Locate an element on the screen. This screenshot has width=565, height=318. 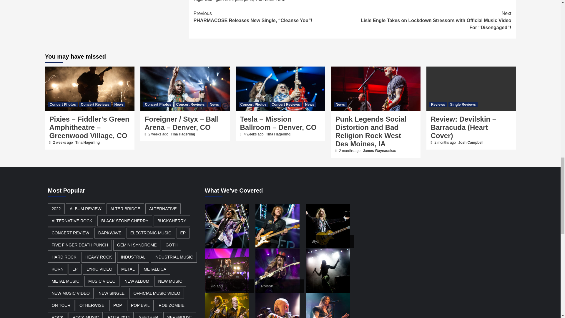
Goth is located at coordinates (209, 1).